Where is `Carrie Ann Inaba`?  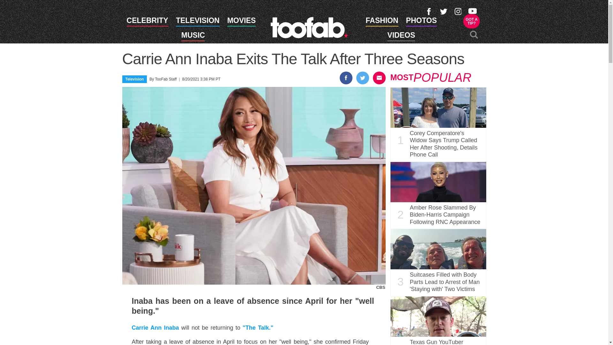
Carrie Ann Inaba is located at coordinates (155, 328).